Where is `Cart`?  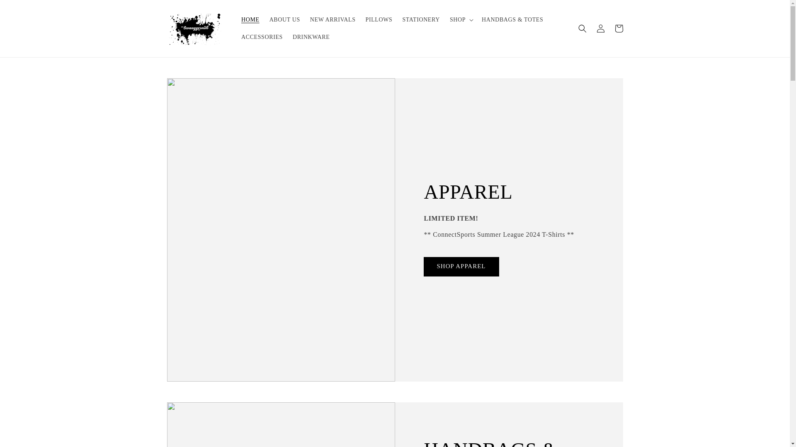 Cart is located at coordinates (619, 28).